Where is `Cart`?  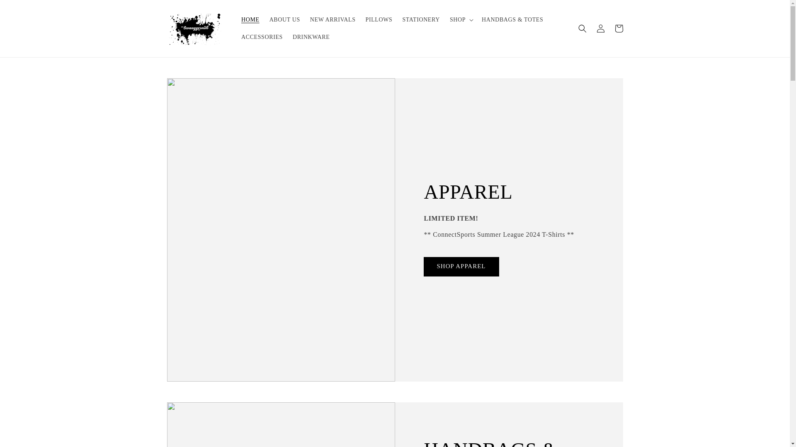 Cart is located at coordinates (619, 28).